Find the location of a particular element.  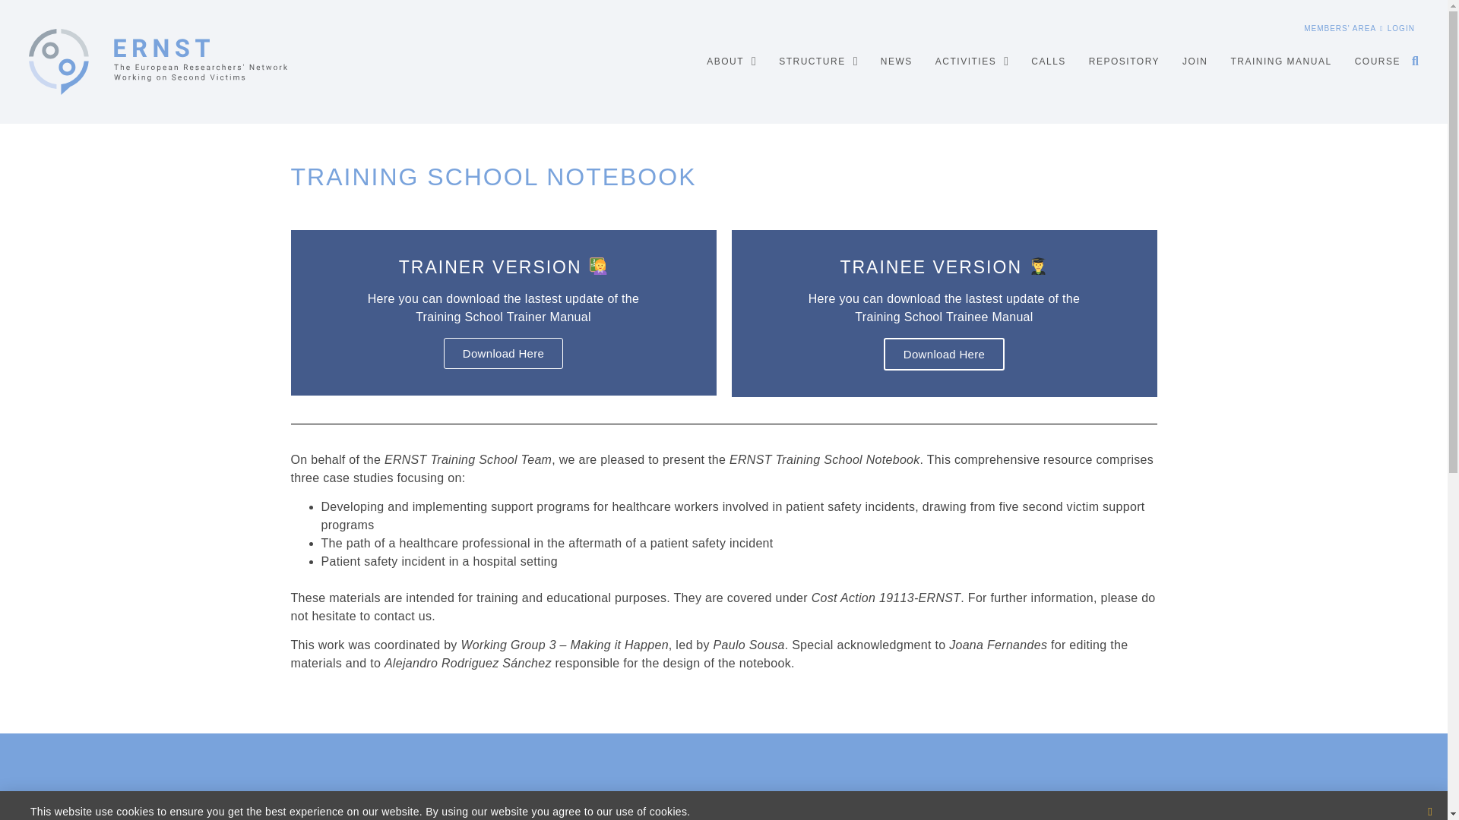

CALLS is located at coordinates (1049, 61).